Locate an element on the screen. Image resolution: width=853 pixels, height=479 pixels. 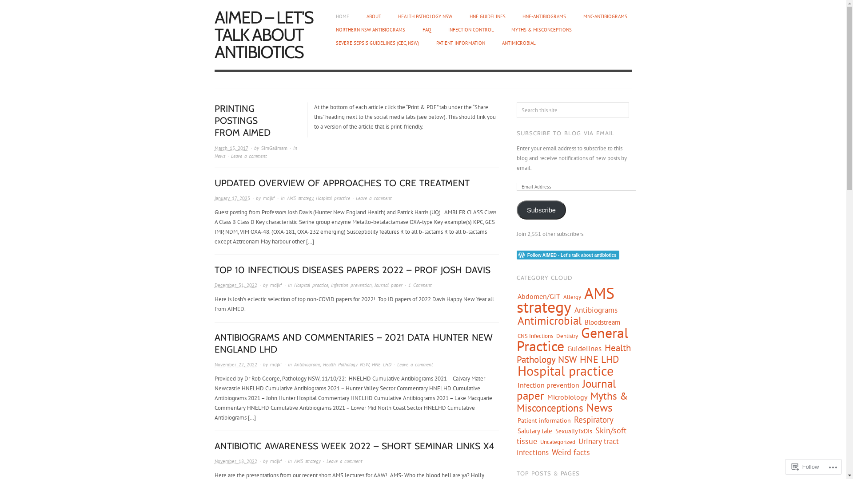
Bloodstream is located at coordinates (602, 322).